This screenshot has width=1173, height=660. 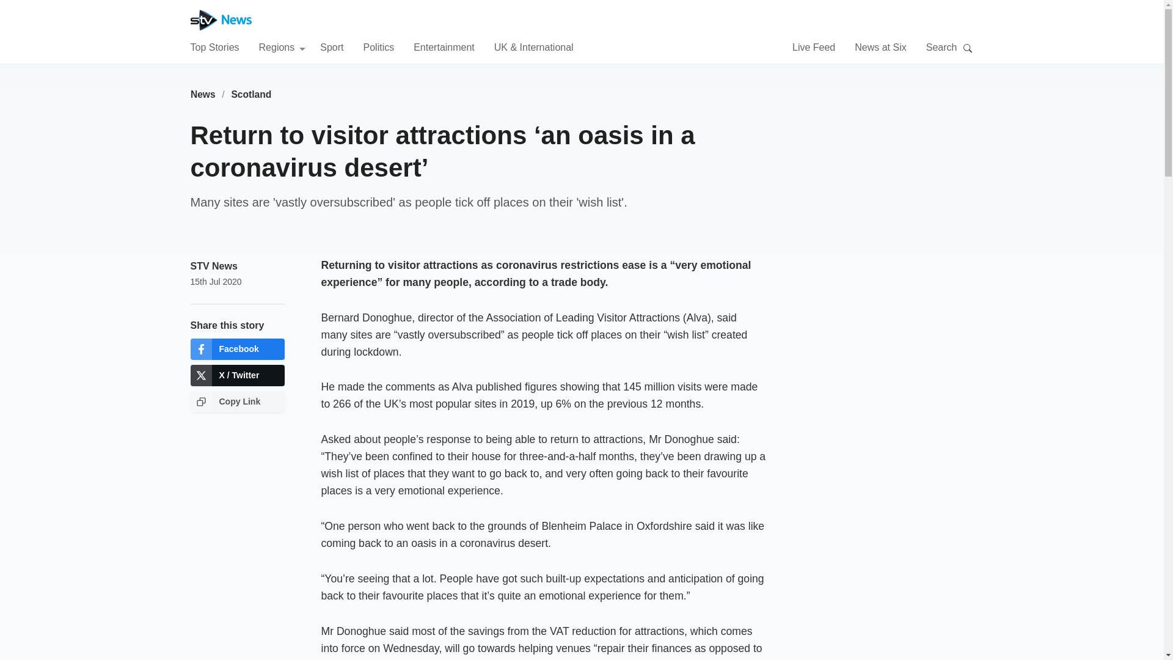 I want to click on Politics, so click(x=378, y=46).